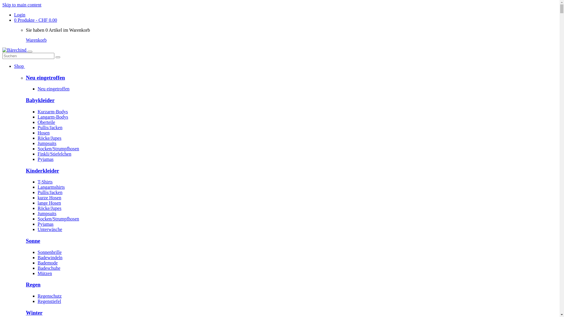 Image resolution: width=564 pixels, height=317 pixels. I want to click on 0 Produkte - CHF 0.00, so click(36, 20).